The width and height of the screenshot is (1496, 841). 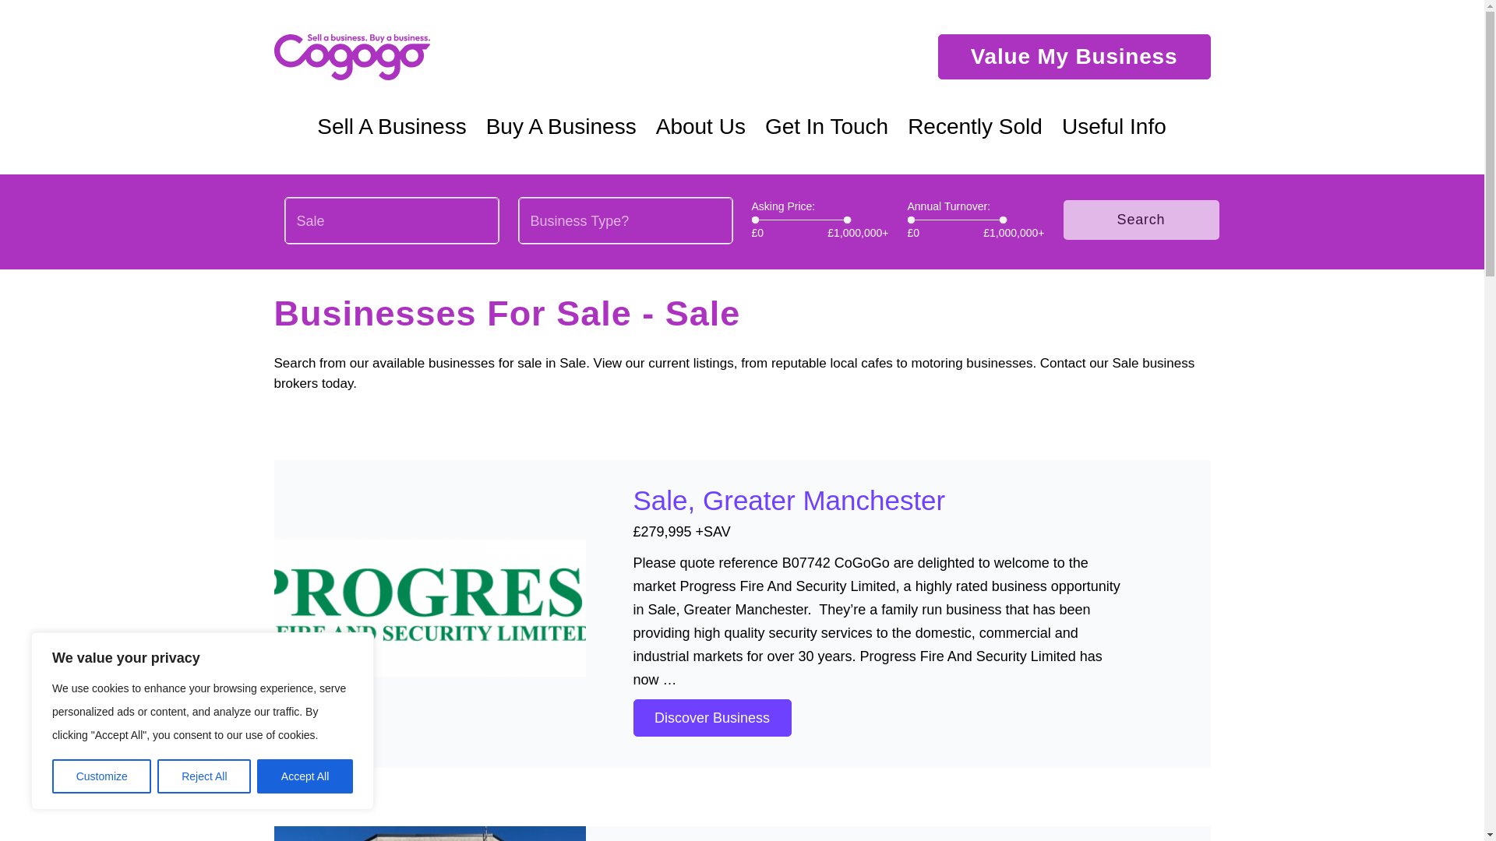 I want to click on Search, so click(x=1141, y=220).